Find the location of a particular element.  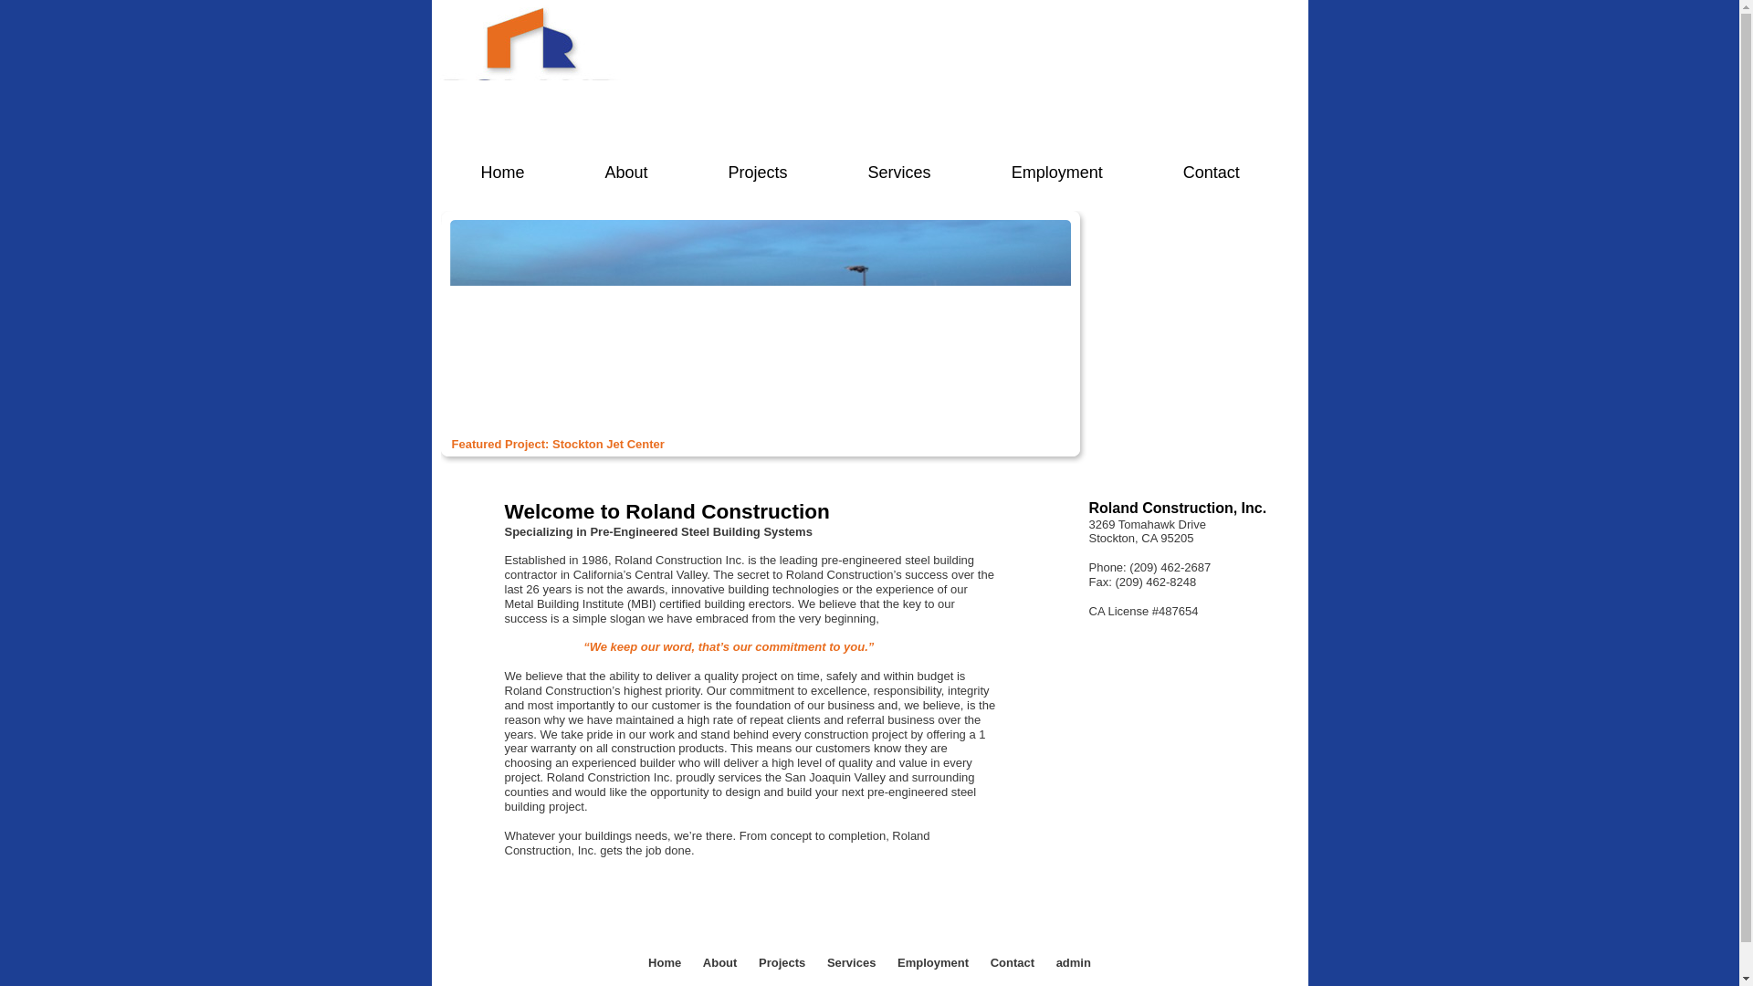

Home is located at coordinates (502, 164).